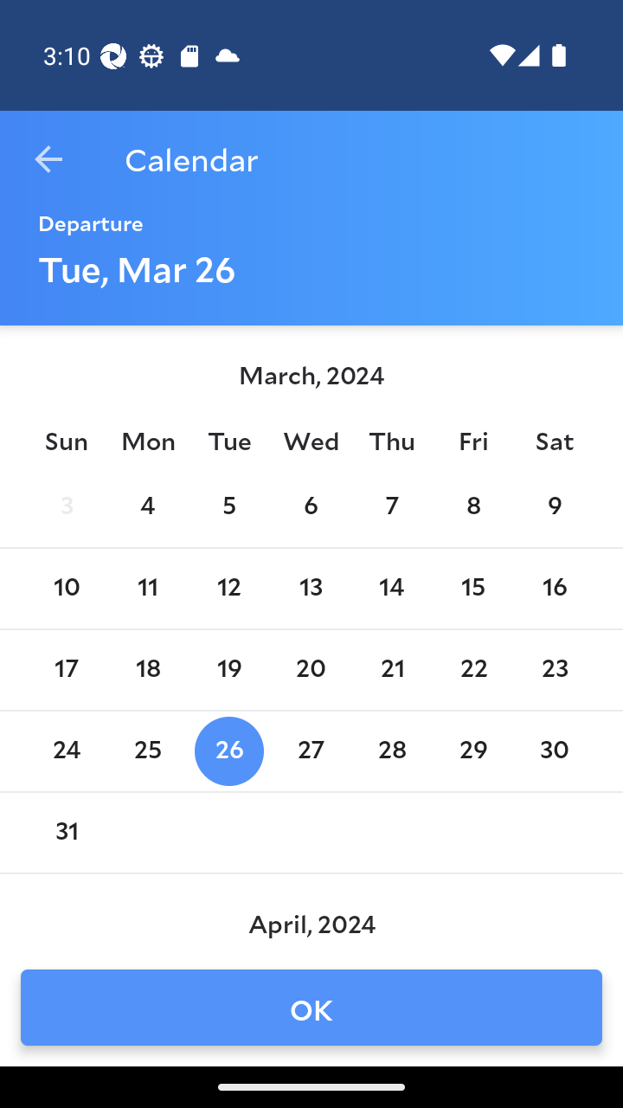  What do you see at coordinates (392, 589) in the screenshot?
I see `14` at bounding box center [392, 589].